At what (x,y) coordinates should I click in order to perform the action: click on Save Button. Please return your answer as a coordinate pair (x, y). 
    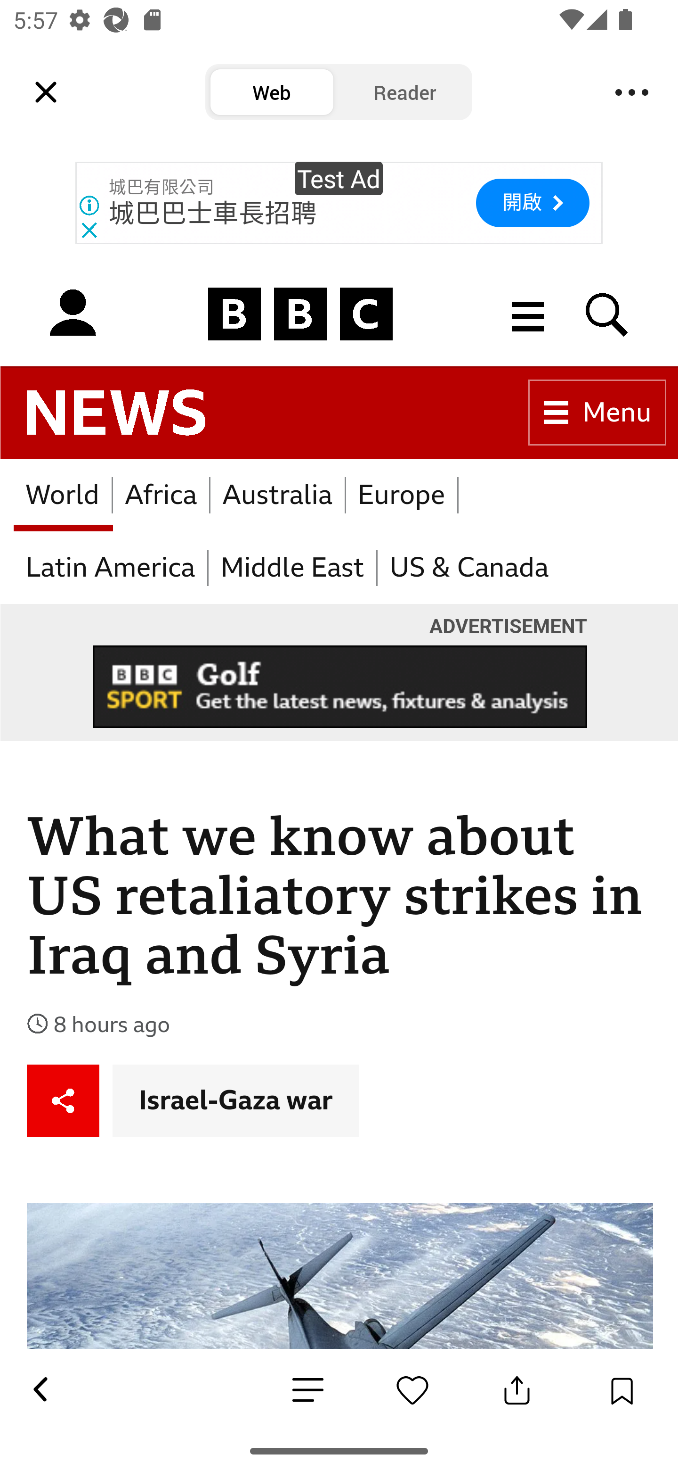
    Looking at the image, I should click on (621, 1390).